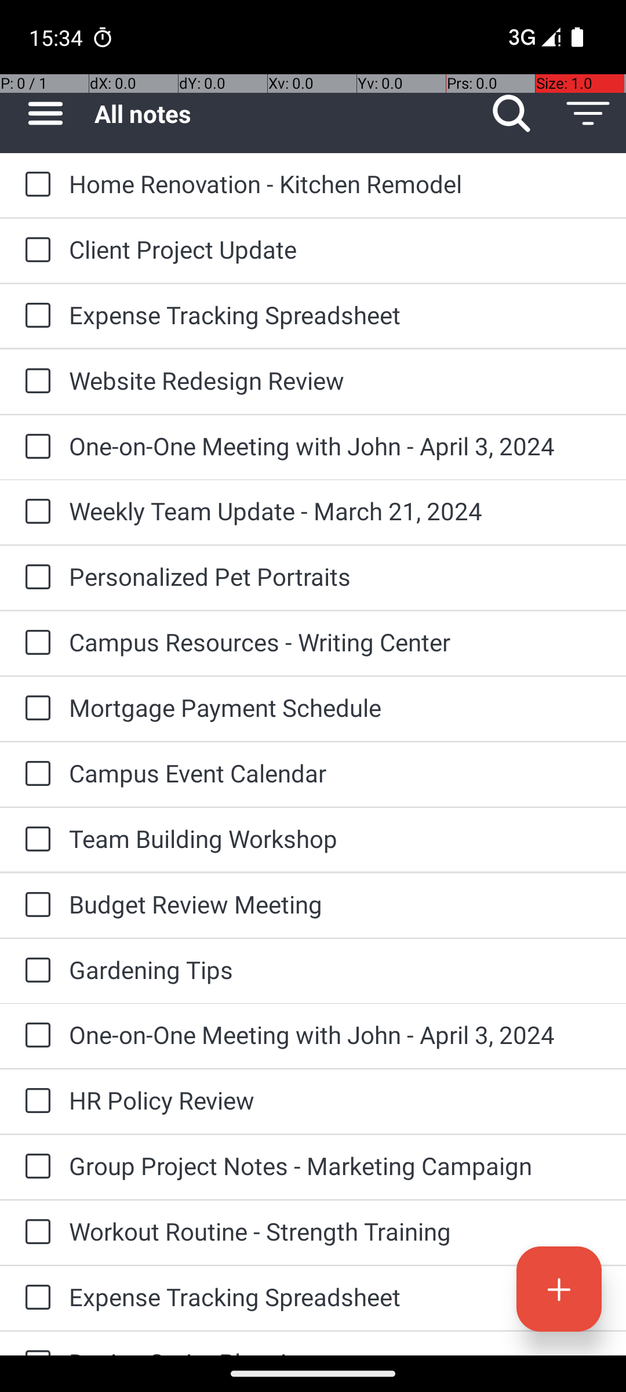 The height and width of the screenshot is (1392, 626). I want to click on to-do: Website Redesign Review, so click(35, 382).